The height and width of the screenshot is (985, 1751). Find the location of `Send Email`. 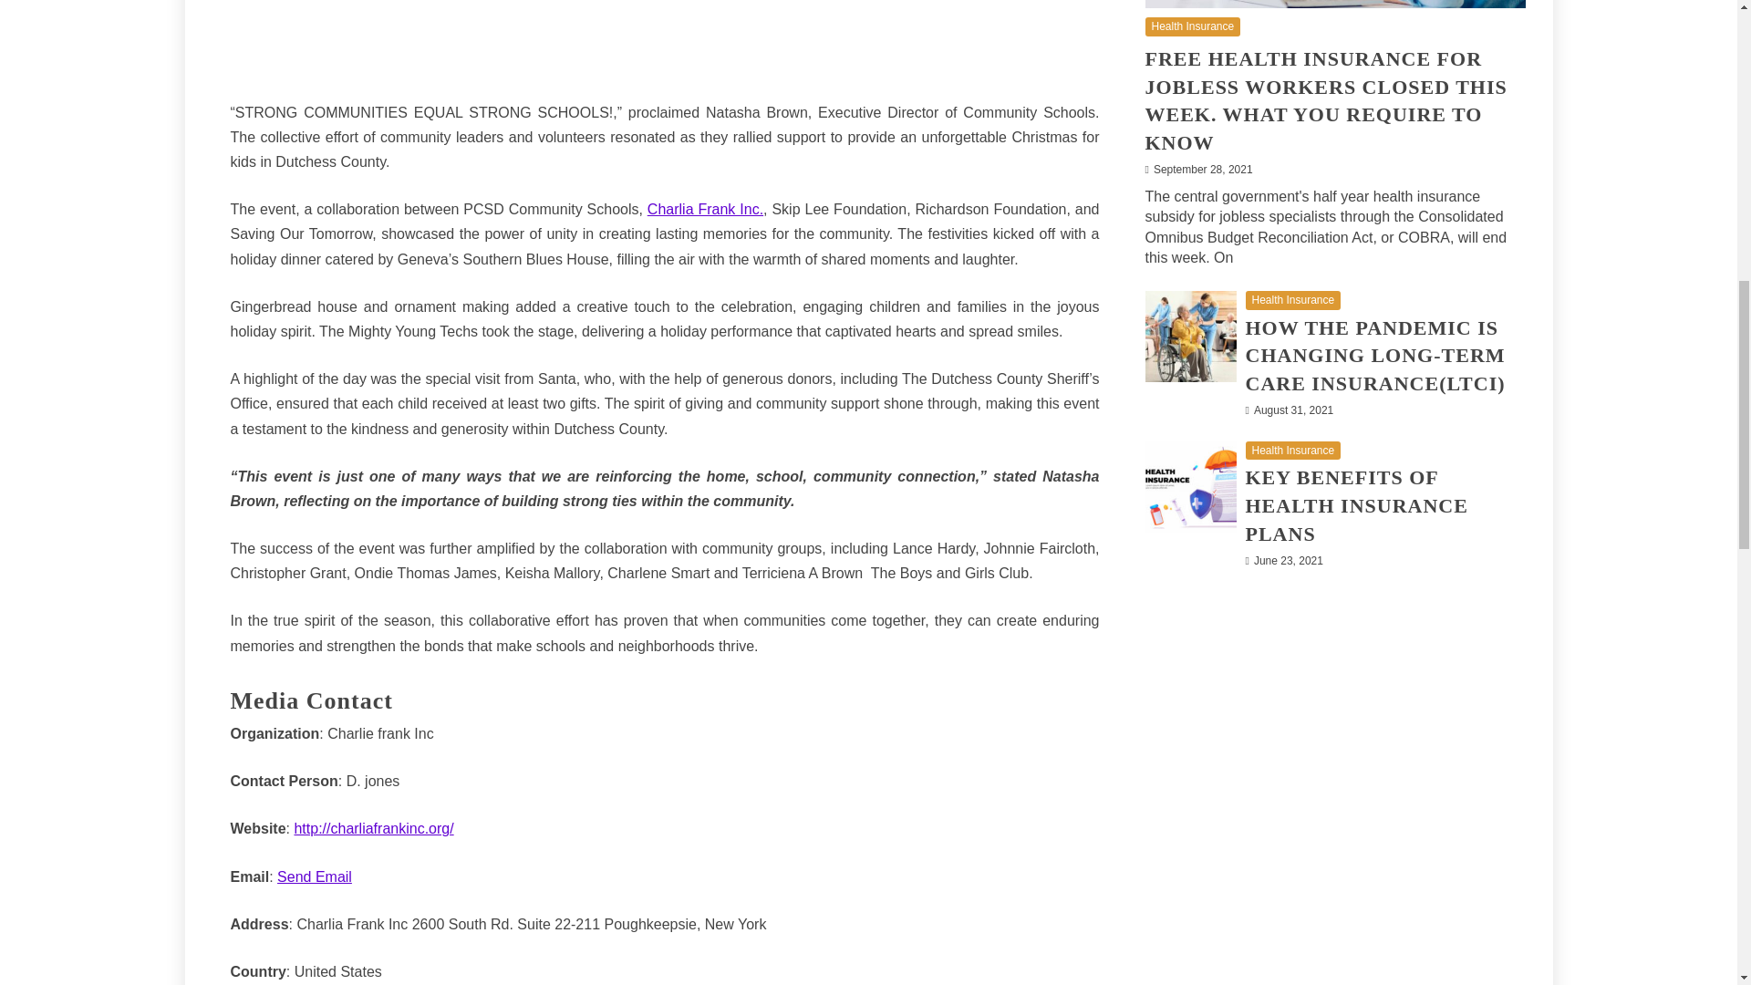

Send Email is located at coordinates (314, 876).